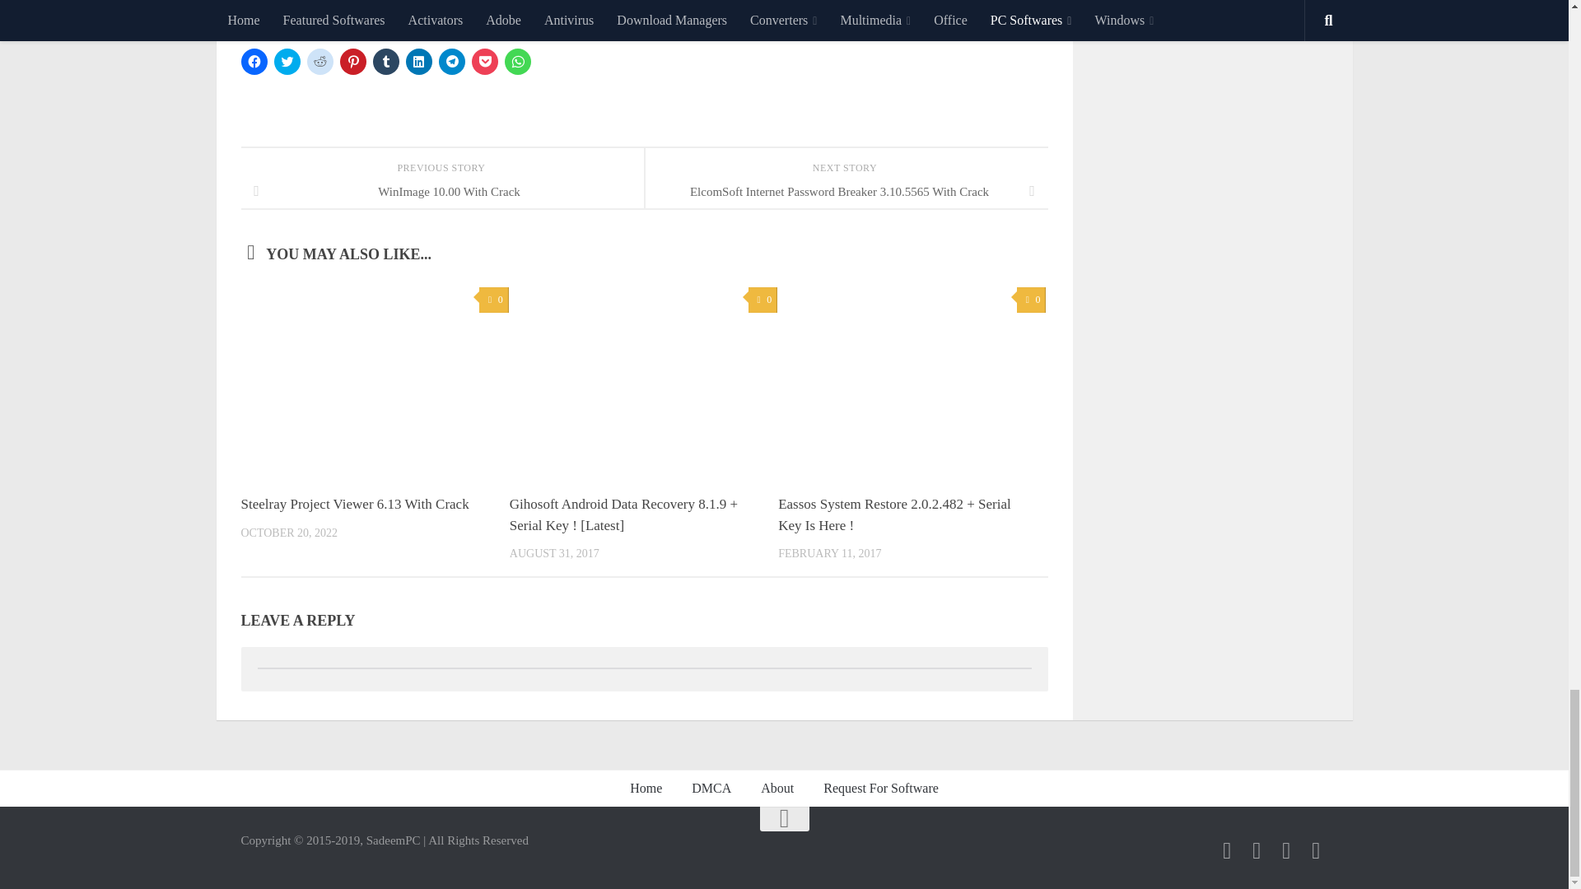 Image resolution: width=1581 pixels, height=889 pixels. What do you see at coordinates (418, 61) in the screenshot?
I see `Click to share on LinkedIn` at bounding box center [418, 61].